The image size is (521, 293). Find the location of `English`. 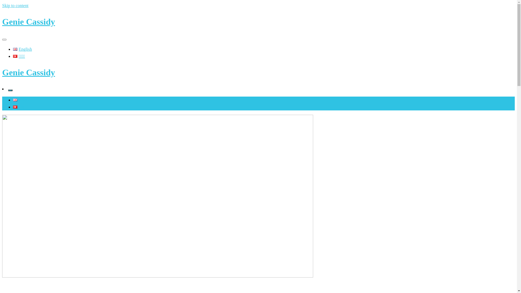

English is located at coordinates (23, 49).